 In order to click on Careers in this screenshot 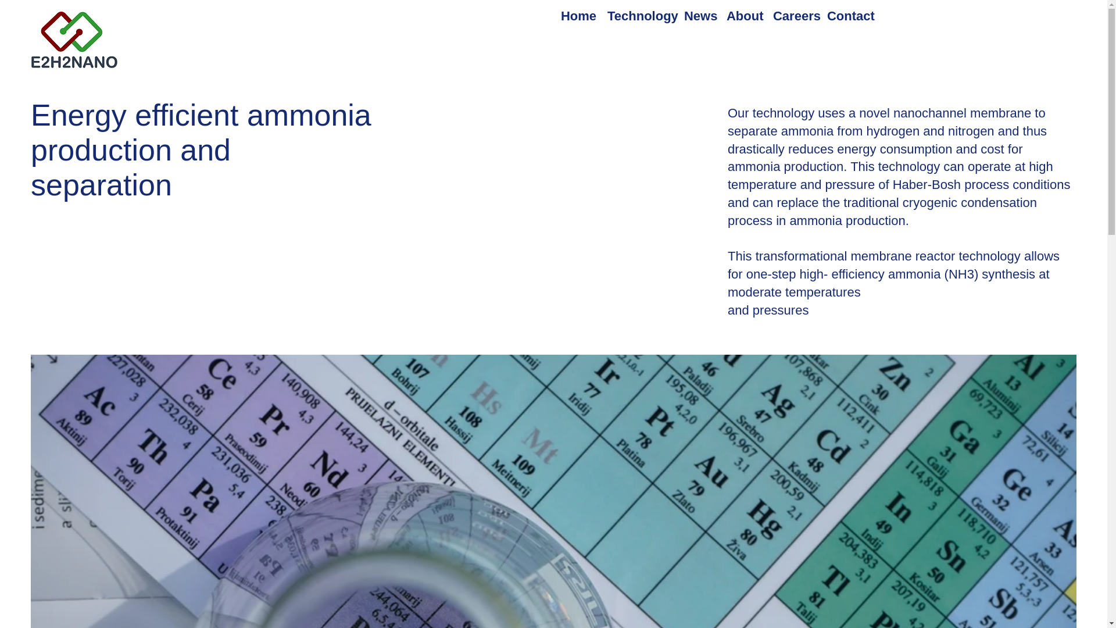, I will do `click(794, 15)`.